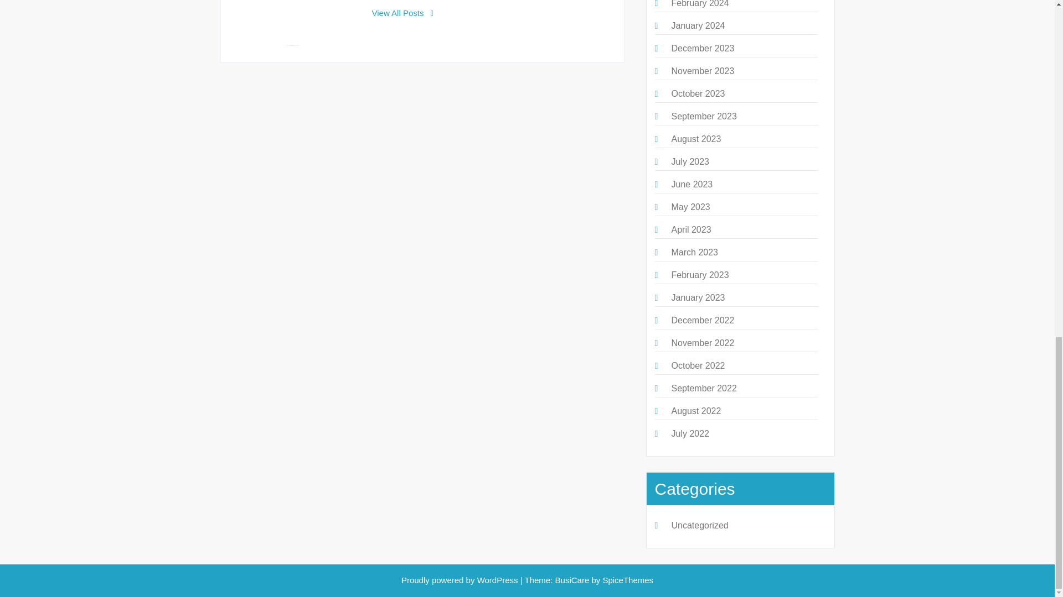  What do you see at coordinates (703, 116) in the screenshot?
I see `September 2023` at bounding box center [703, 116].